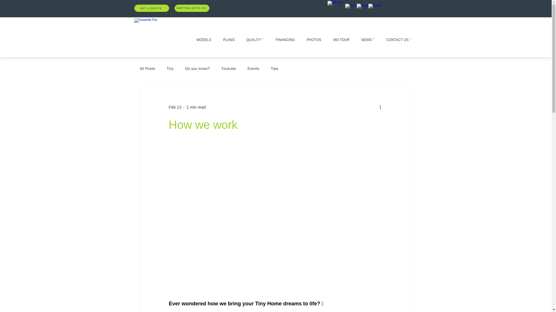 The height and width of the screenshot is (312, 556). What do you see at coordinates (196, 107) in the screenshot?
I see `1 min read` at bounding box center [196, 107].